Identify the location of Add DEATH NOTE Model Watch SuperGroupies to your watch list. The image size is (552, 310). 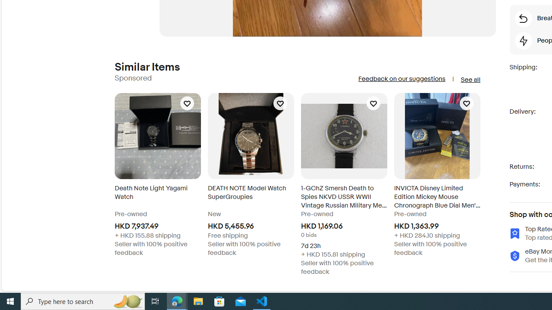
(280, 103).